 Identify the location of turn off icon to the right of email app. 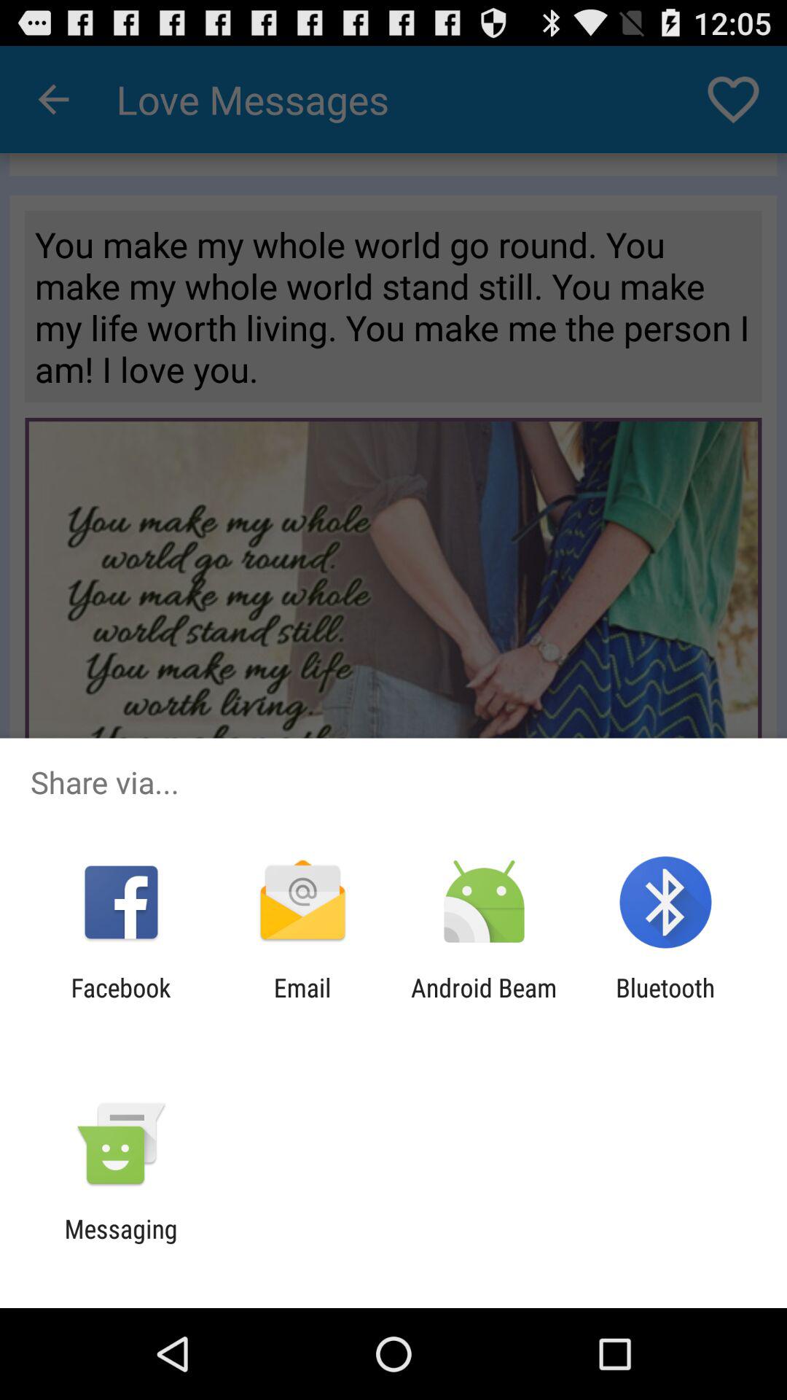
(484, 1003).